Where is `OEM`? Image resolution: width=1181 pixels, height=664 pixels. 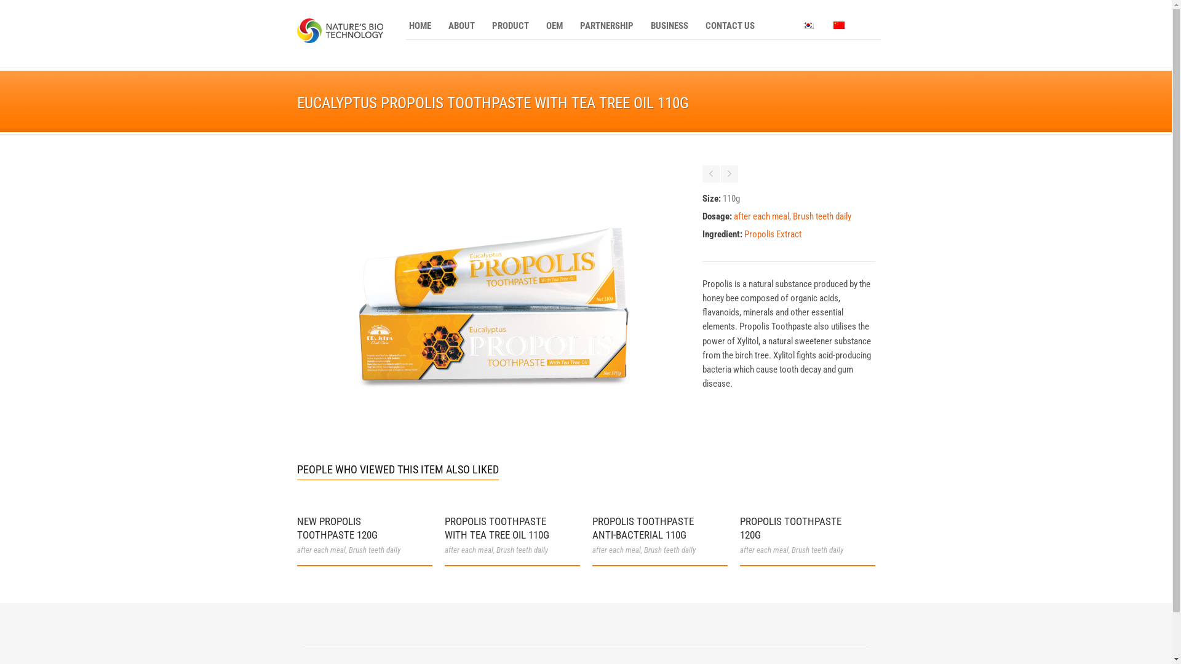 OEM is located at coordinates (554, 26).